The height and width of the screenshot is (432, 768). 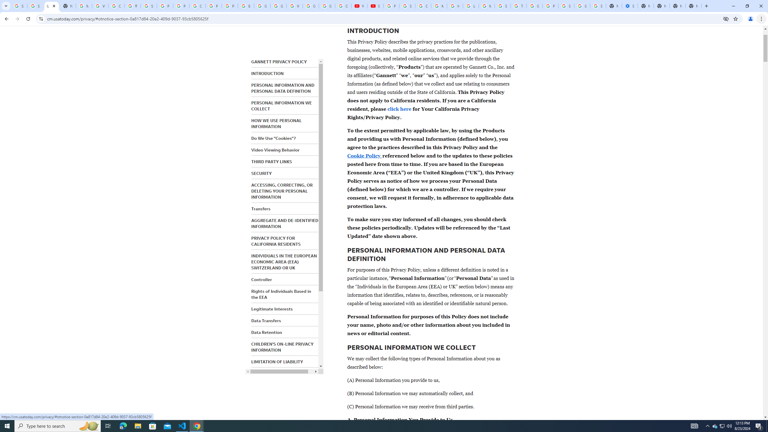 What do you see at coordinates (399, 109) in the screenshot?
I see `click here` at bounding box center [399, 109].